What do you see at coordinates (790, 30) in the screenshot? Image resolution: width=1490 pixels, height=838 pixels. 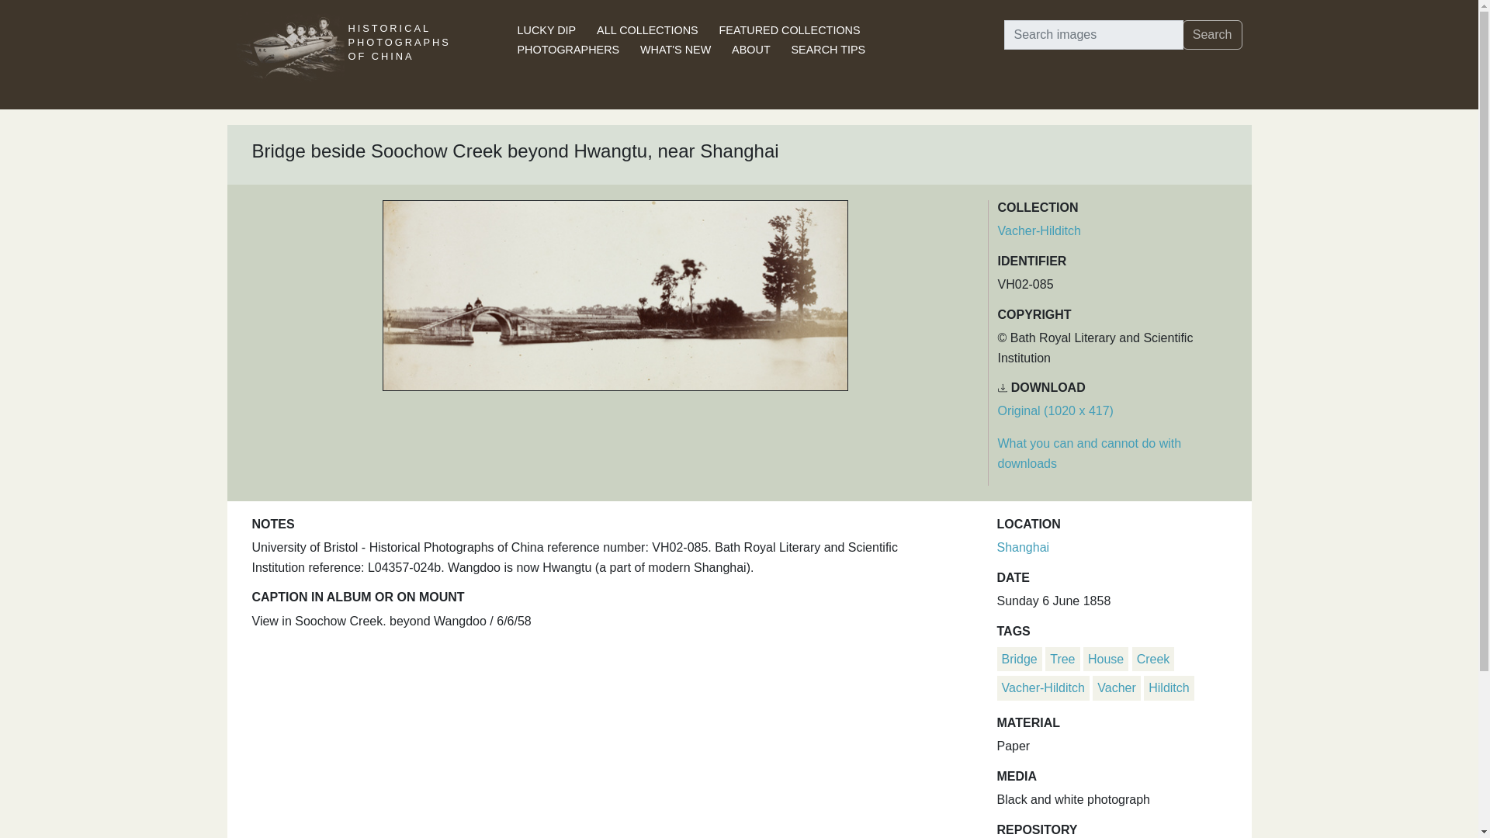 I see `FEATURED COLLECTIONS` at bounding box center [790, 30].